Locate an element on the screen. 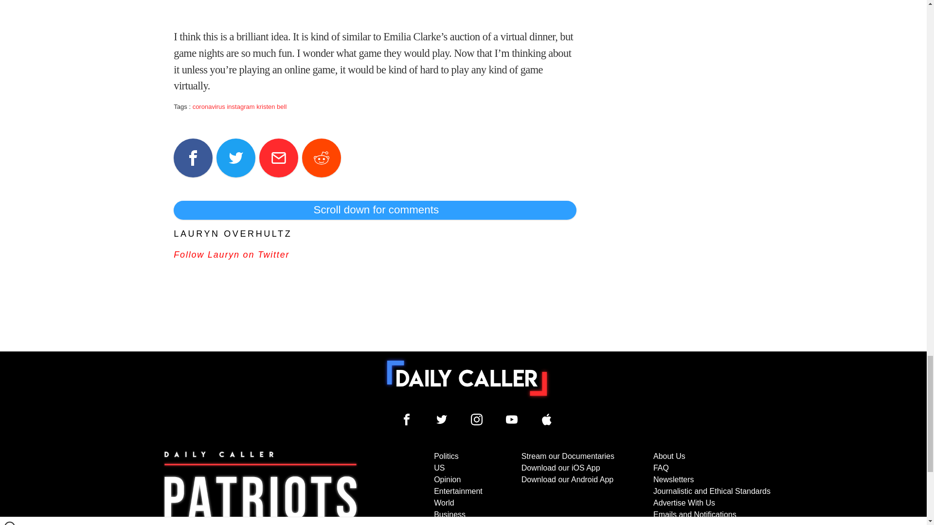  Scroll down for comments is located at coordinates (375, 210).